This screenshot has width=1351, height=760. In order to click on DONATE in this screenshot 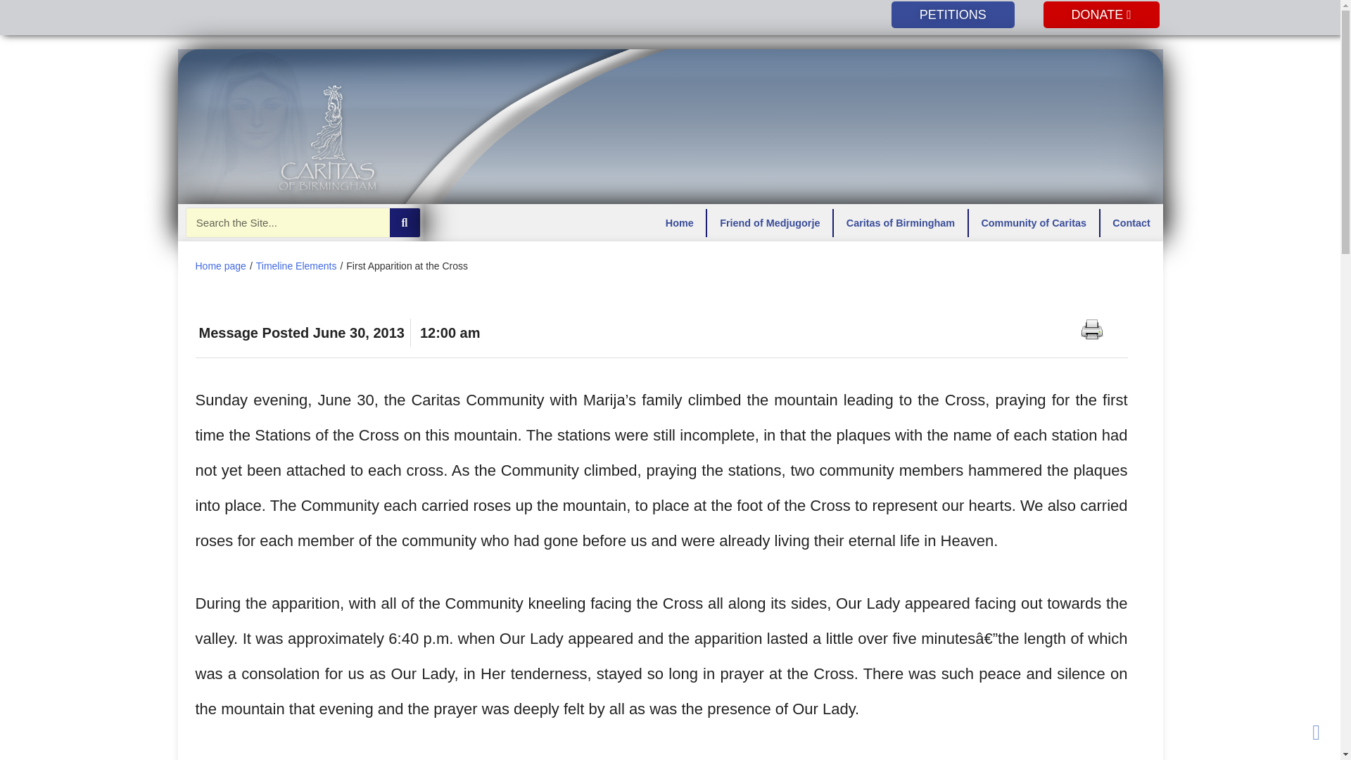, I will do `click(1101, 14)`.